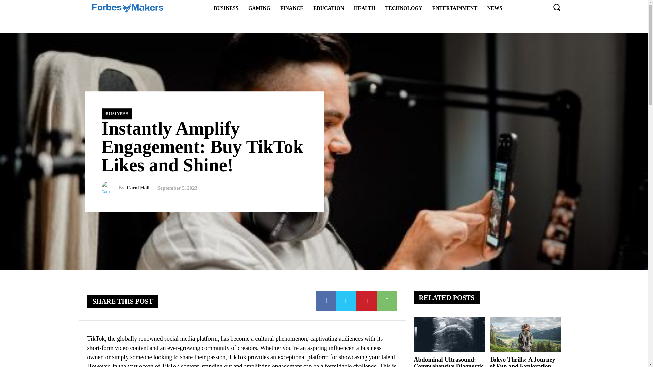 Image resolution: width=653 pixels, height=367 pixels. What do you see at coordinates (365, 8) in the screenshot?
I see `HEALTH` at bounding box center [365, 8].